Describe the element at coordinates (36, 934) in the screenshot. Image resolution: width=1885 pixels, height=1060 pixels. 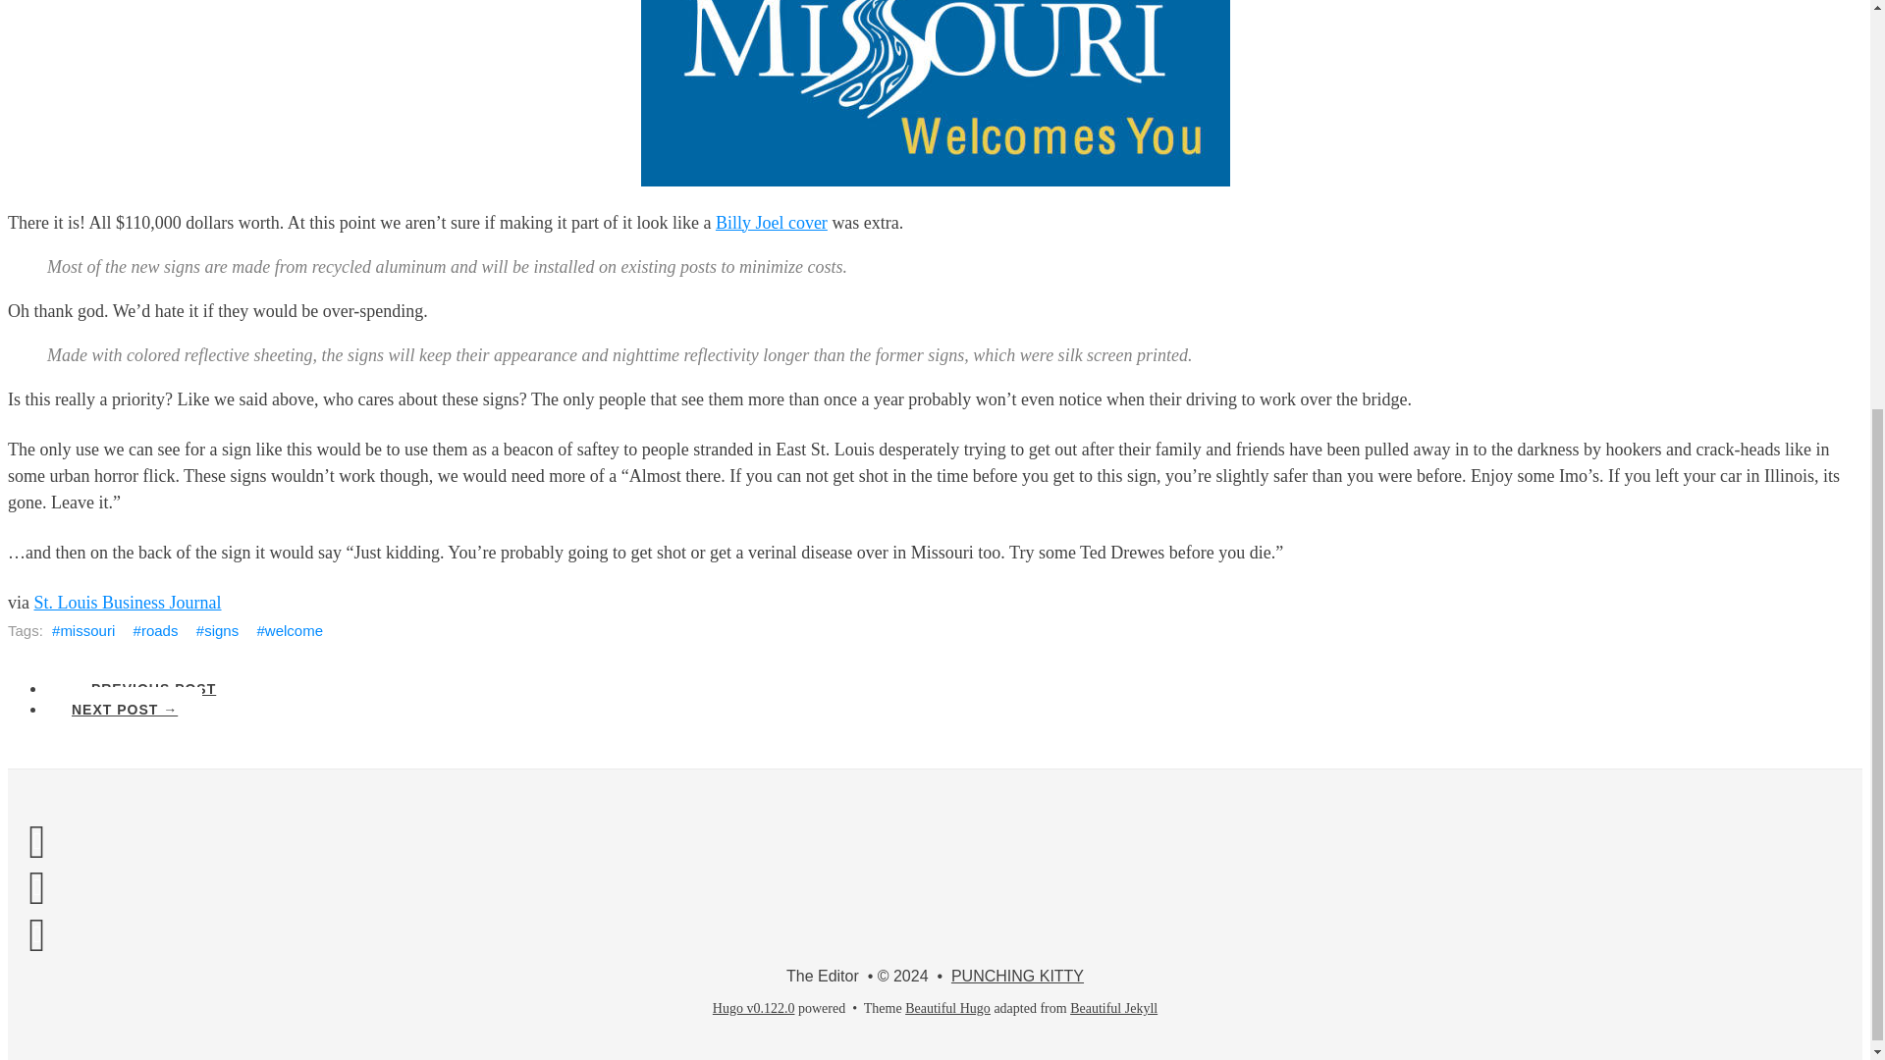
I see `RSS` at that location.